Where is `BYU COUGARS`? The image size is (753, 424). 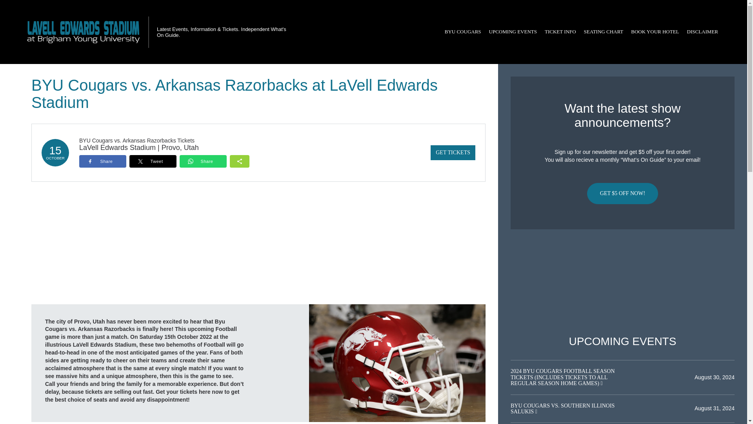 BYU COUGARS is located at coordinates (463, 32).